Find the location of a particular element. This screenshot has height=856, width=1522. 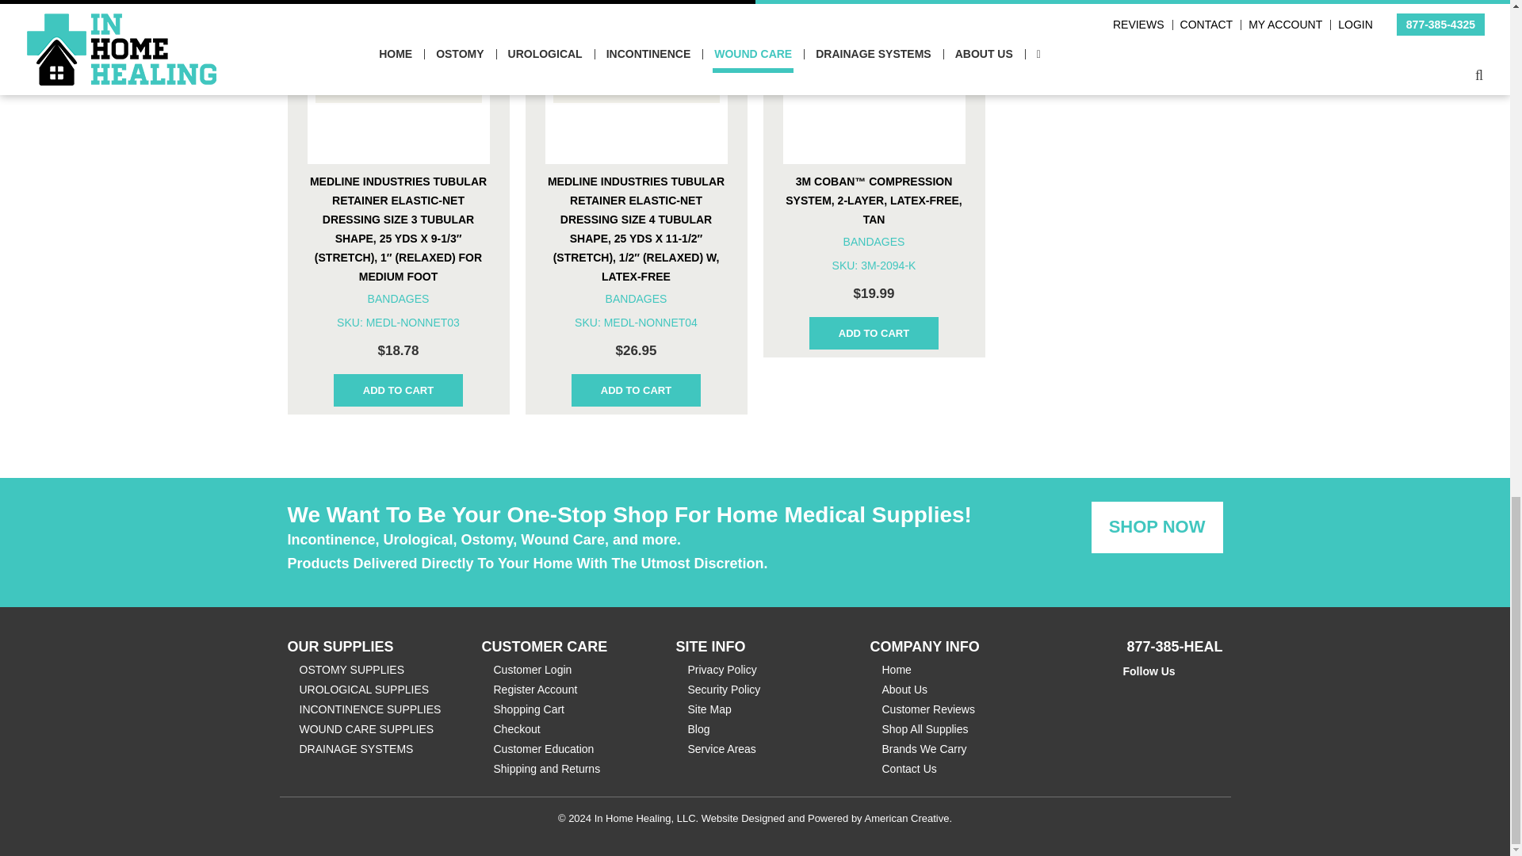

ADD TO CART is located at coordinates (636, 390).